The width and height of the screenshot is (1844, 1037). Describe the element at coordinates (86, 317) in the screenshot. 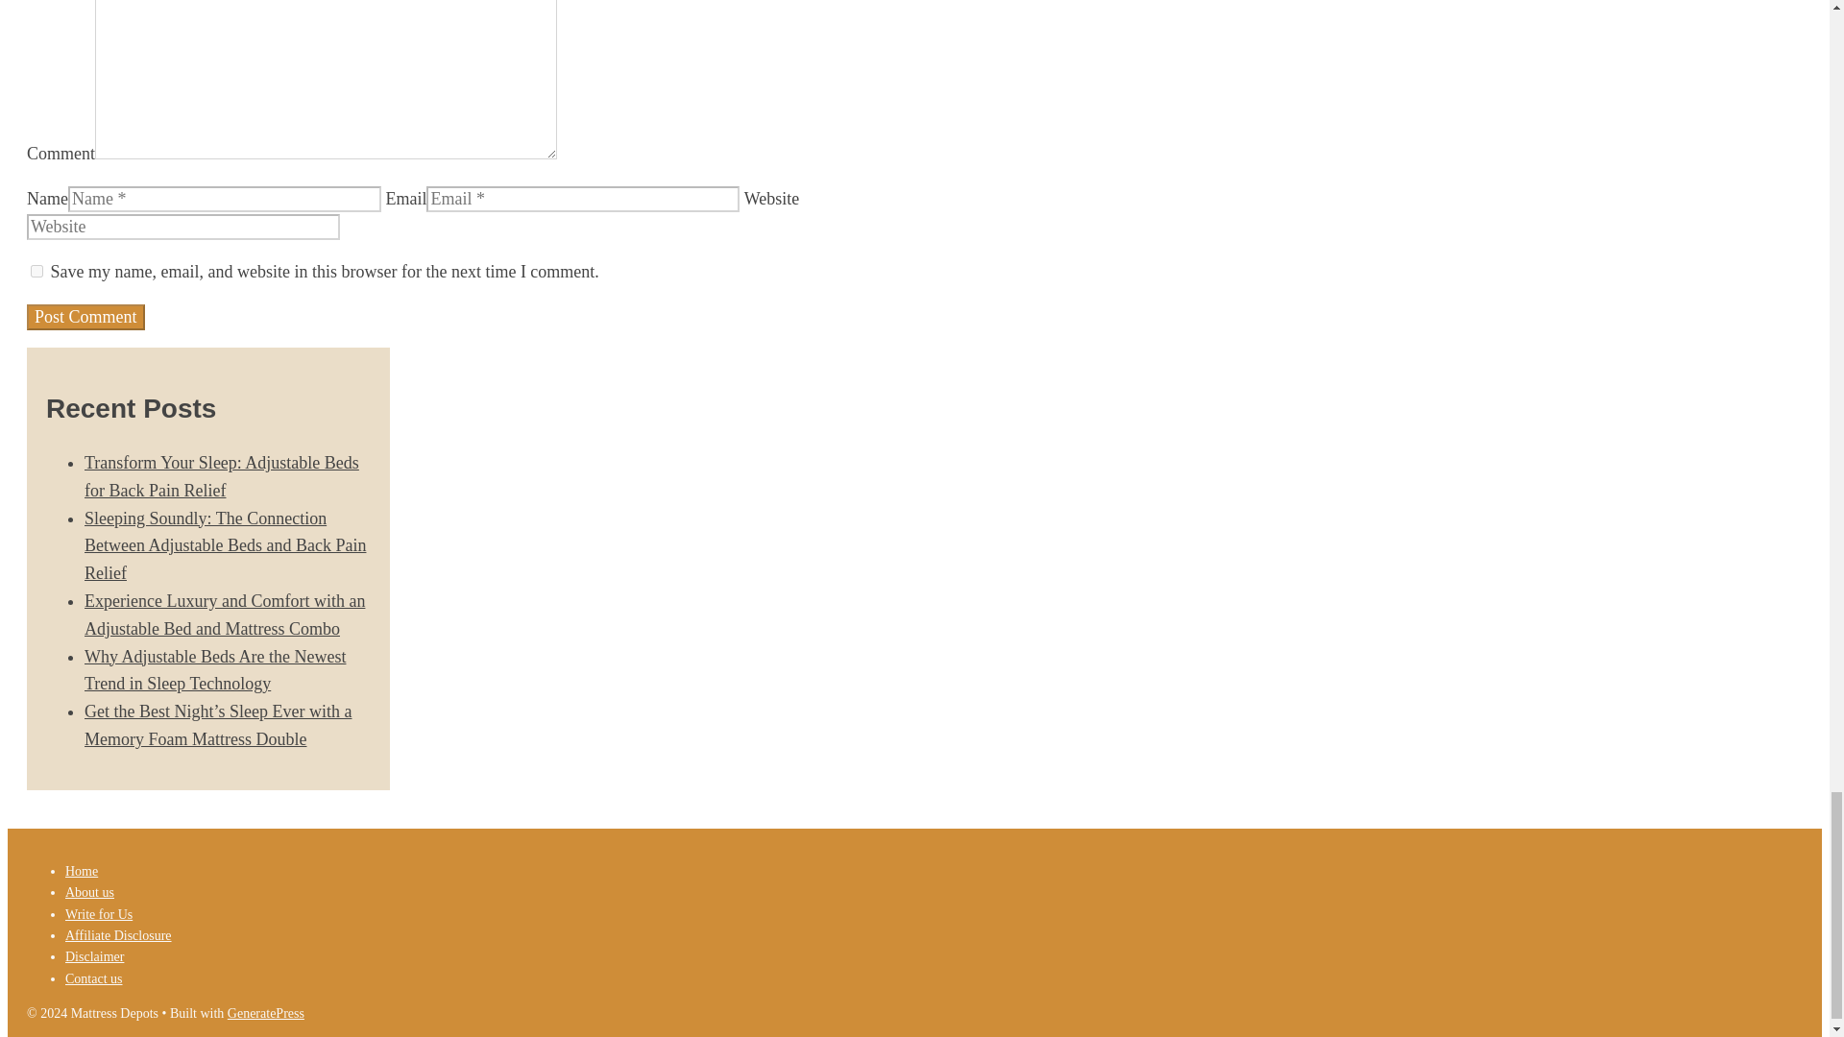

I see `Post Comment` at that location.